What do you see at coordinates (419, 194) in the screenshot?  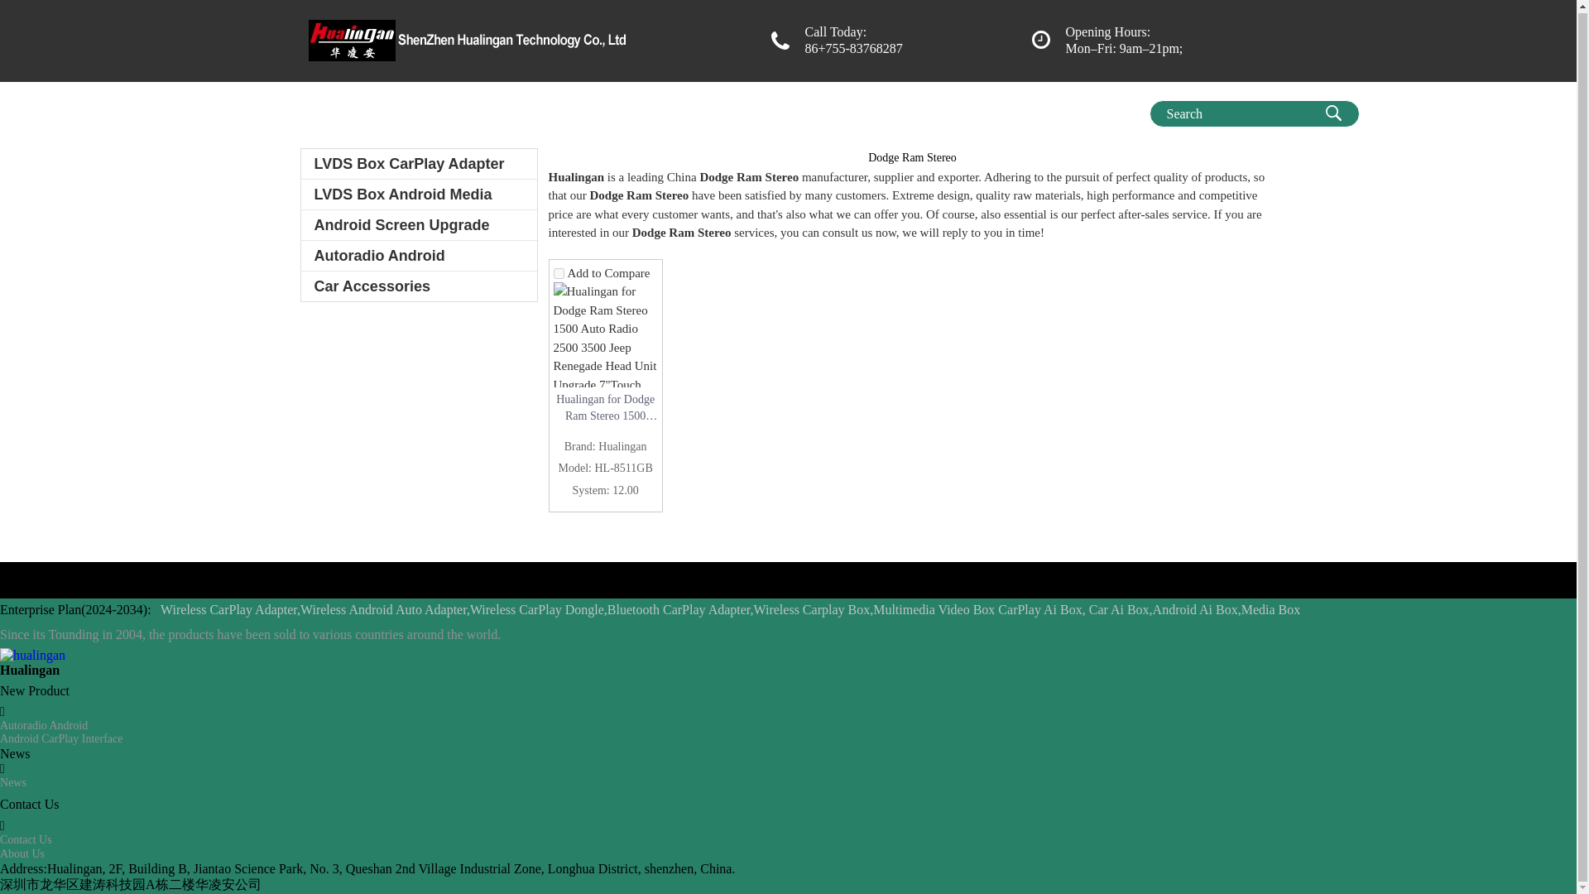 I see `LVDS Box Android Media` at bounding box center [419, 194].